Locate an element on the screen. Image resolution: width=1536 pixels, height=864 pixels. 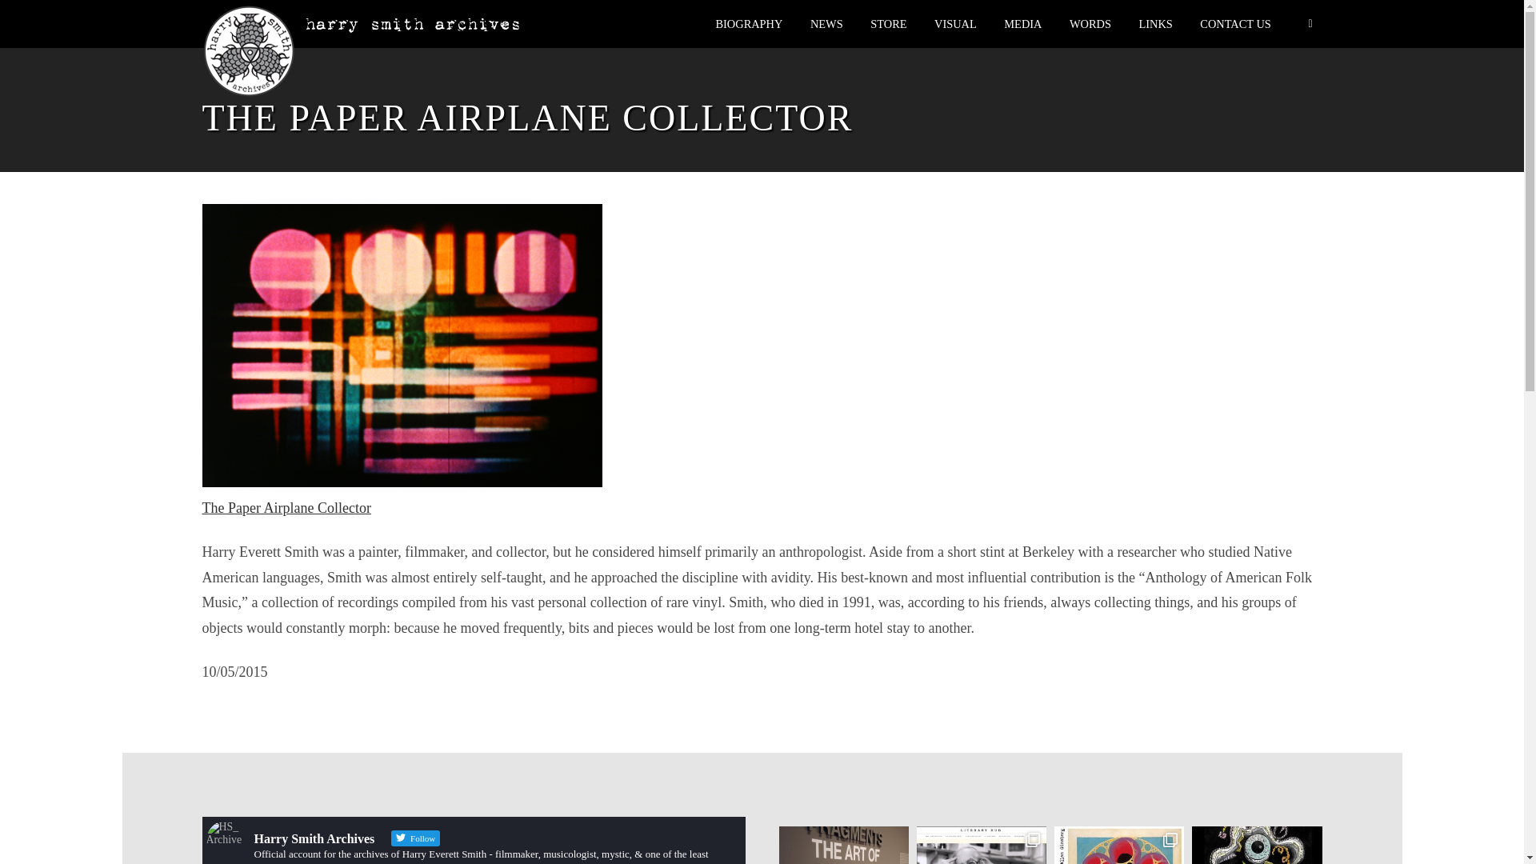
CONTACT US is located at coordinates (1229, 23).